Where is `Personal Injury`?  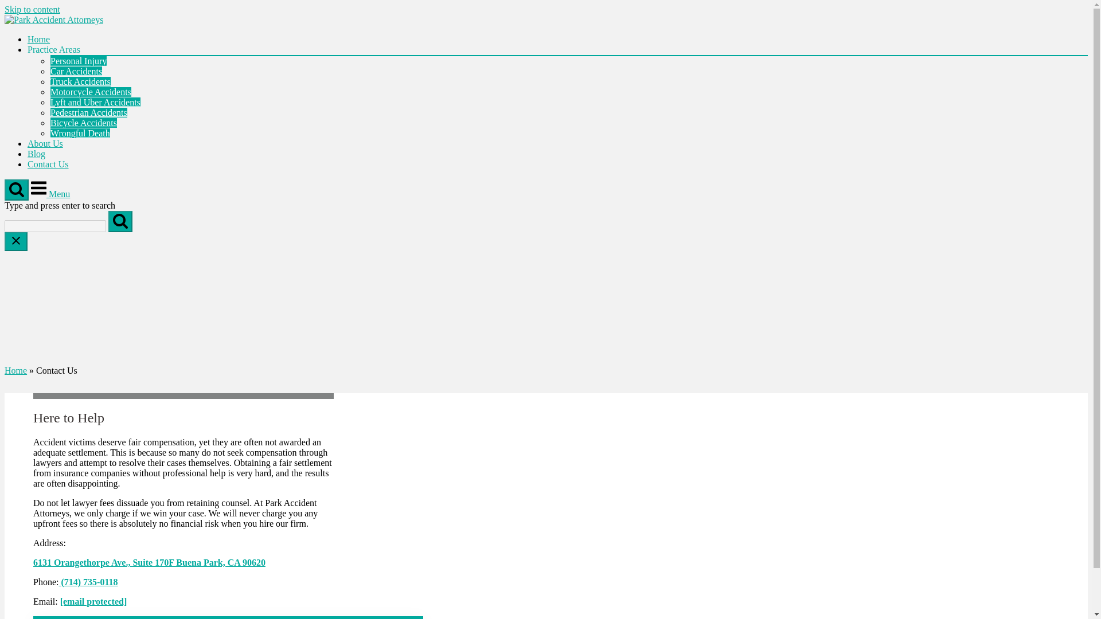
Personal Injury is located at coordinates (79, 61).